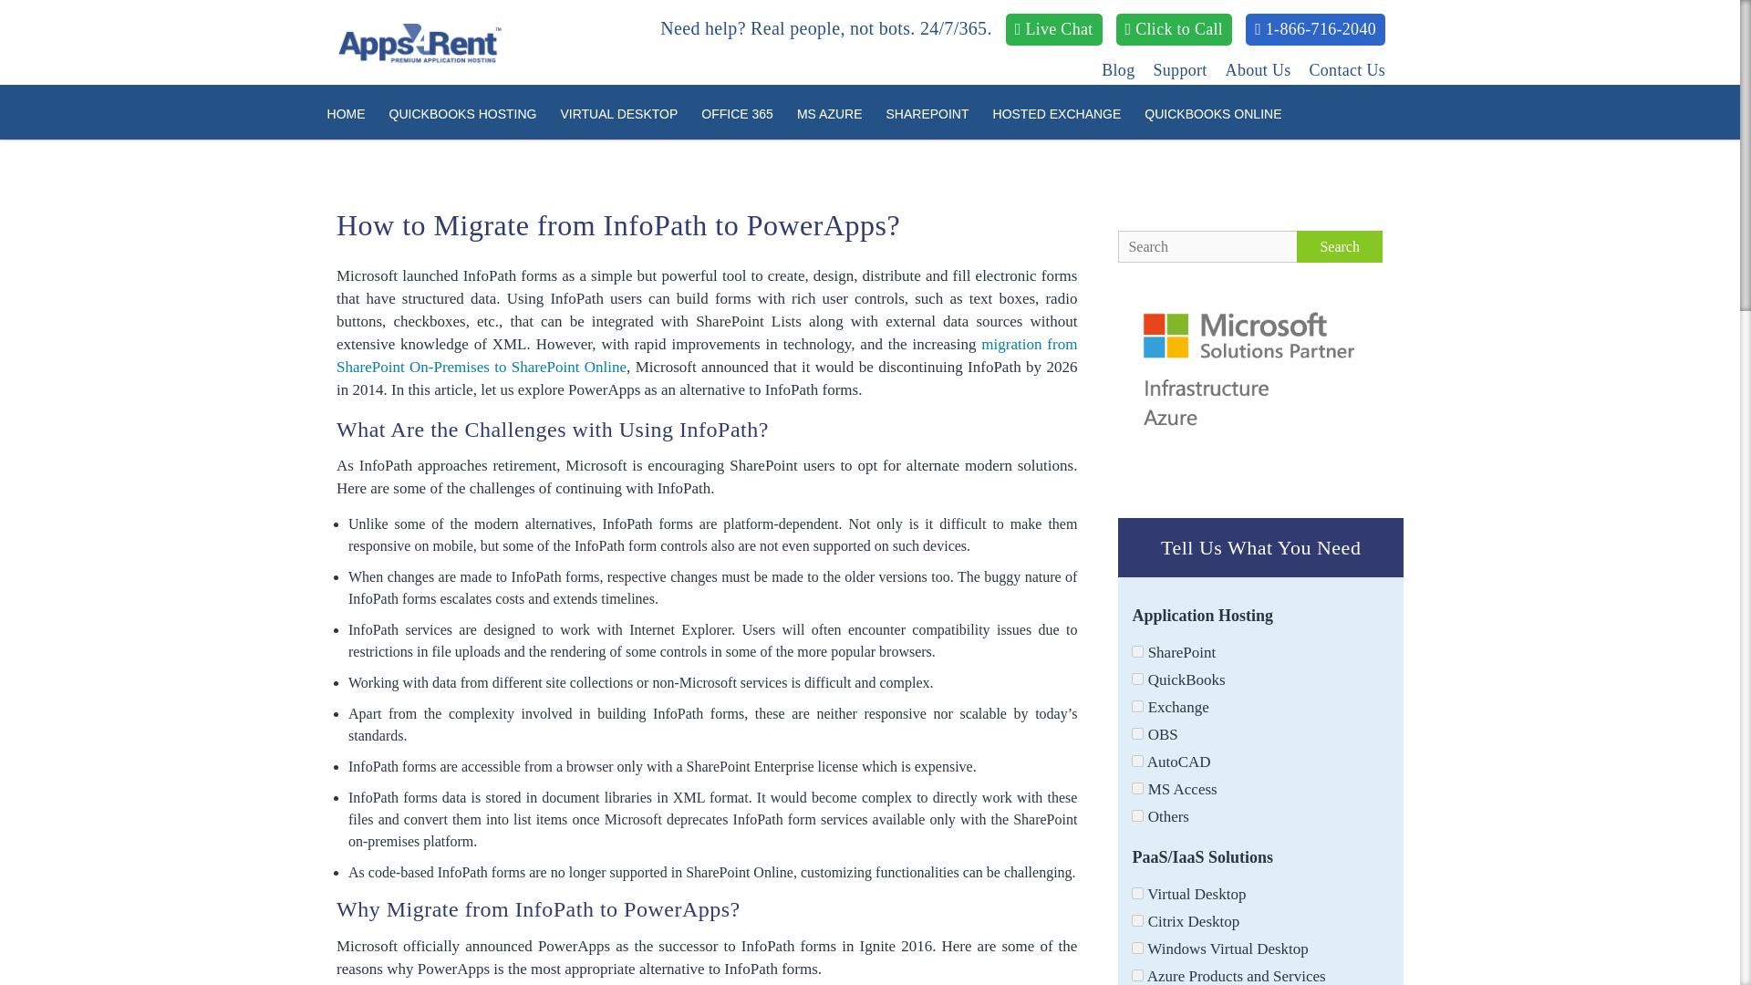 The width and height of the screenshot is (1751, 985). I want to click on About Us, so click(1259, 69).